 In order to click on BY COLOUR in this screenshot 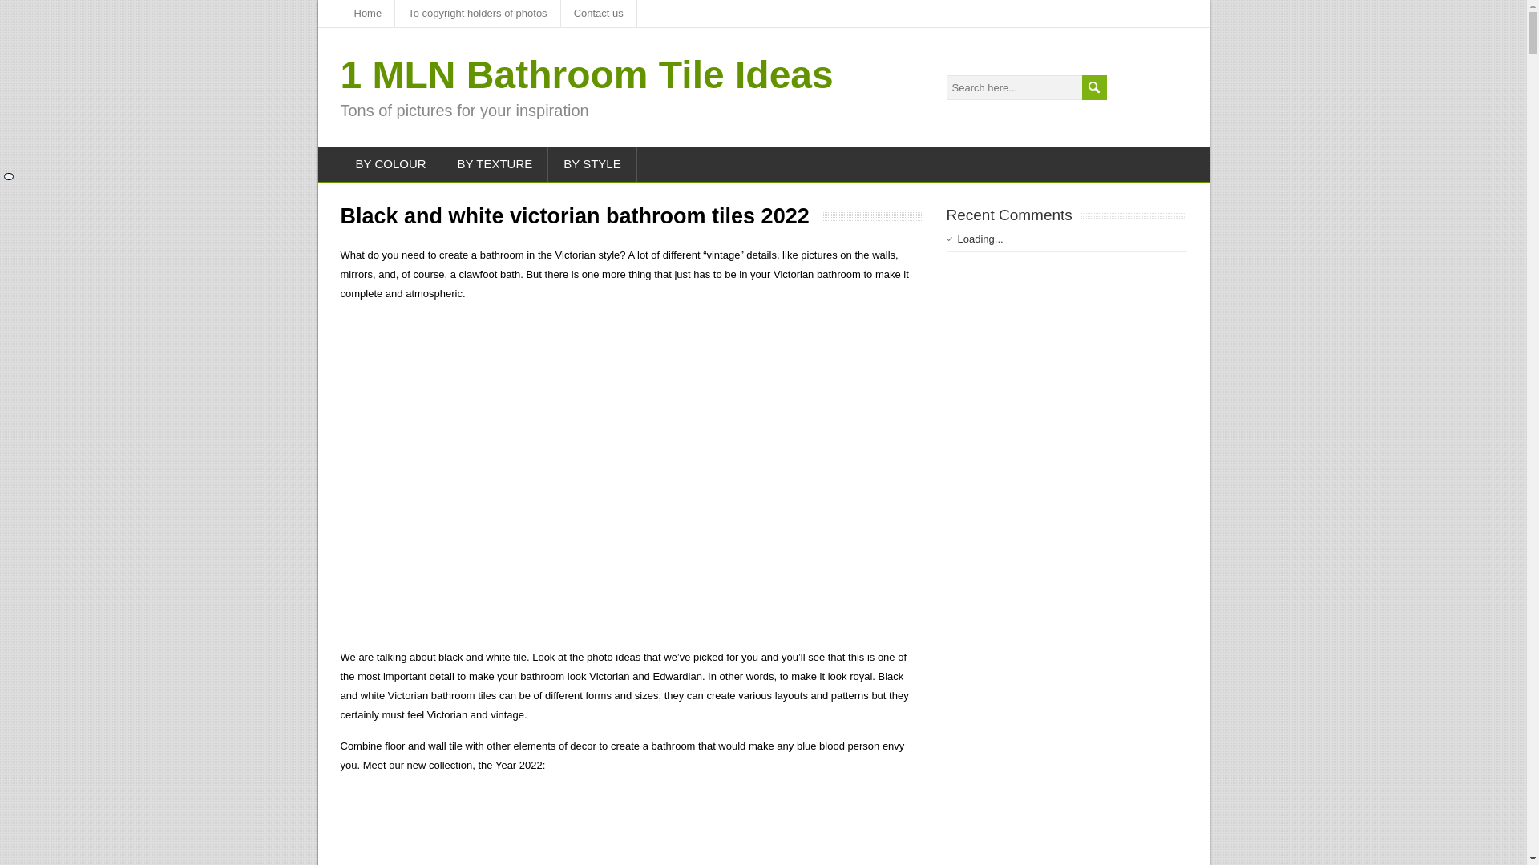, I will do `click(391, 163)`.